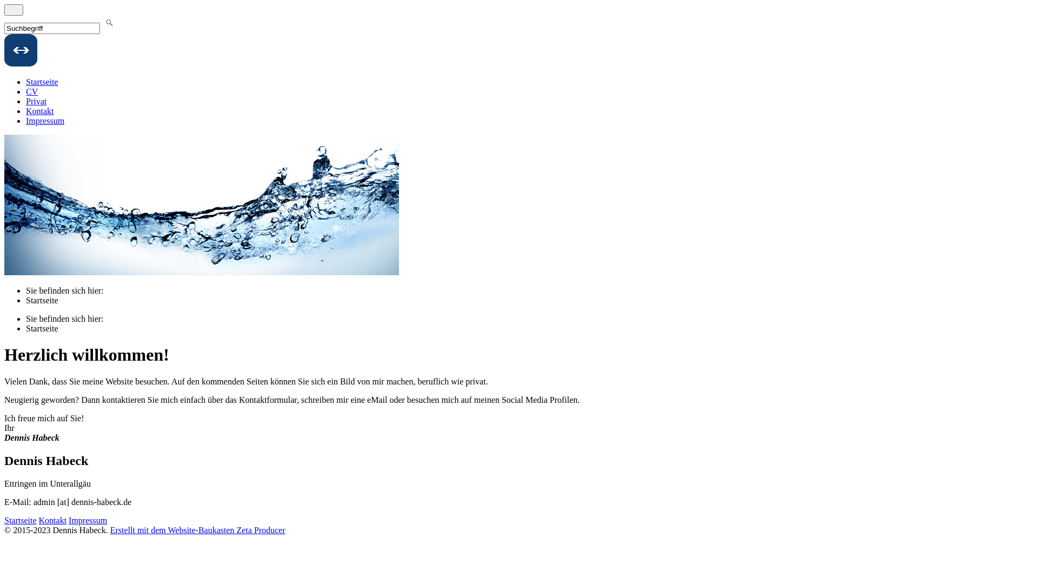 The width and height of the screenshot is (1038, 584). I want to click on Startseite, so click(42, 82).